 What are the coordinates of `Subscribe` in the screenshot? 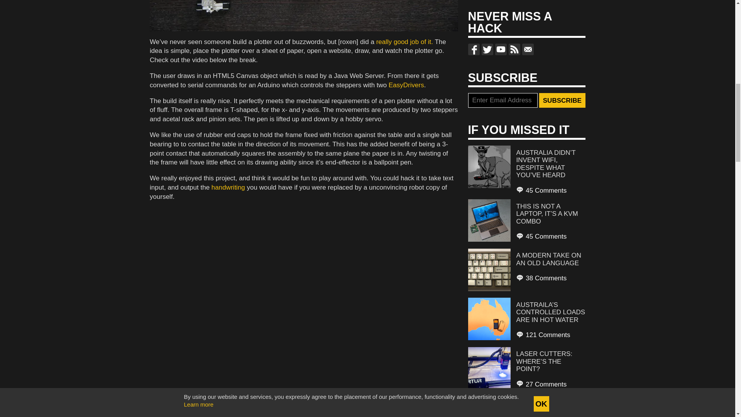 It's located at (562, 100).